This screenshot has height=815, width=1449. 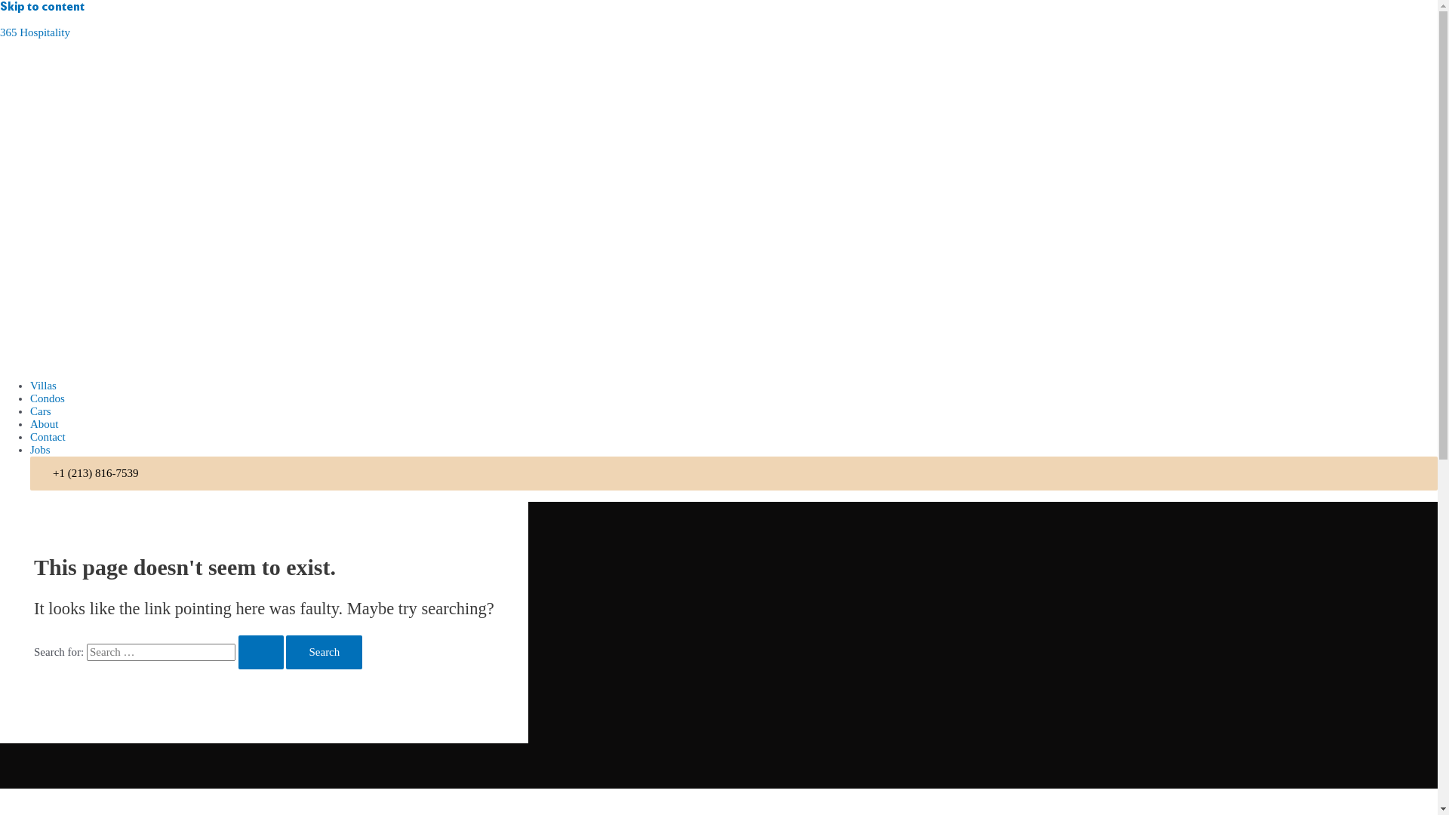 I want to click on Condos, so click(x=48, y=398).